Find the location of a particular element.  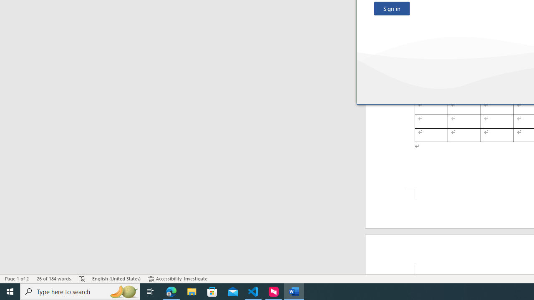

Microsoft Store is located at coordinates (212, 292).